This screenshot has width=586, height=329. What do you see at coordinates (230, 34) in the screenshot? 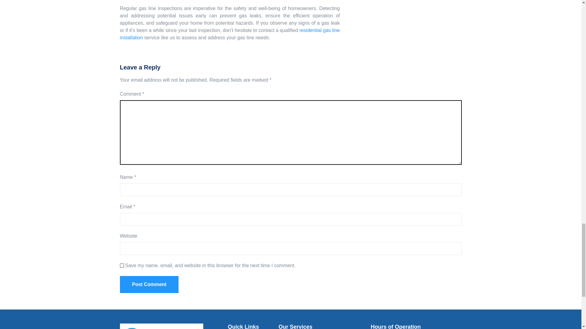
I see `residential gas line installation` at bounding box center [230, 34].